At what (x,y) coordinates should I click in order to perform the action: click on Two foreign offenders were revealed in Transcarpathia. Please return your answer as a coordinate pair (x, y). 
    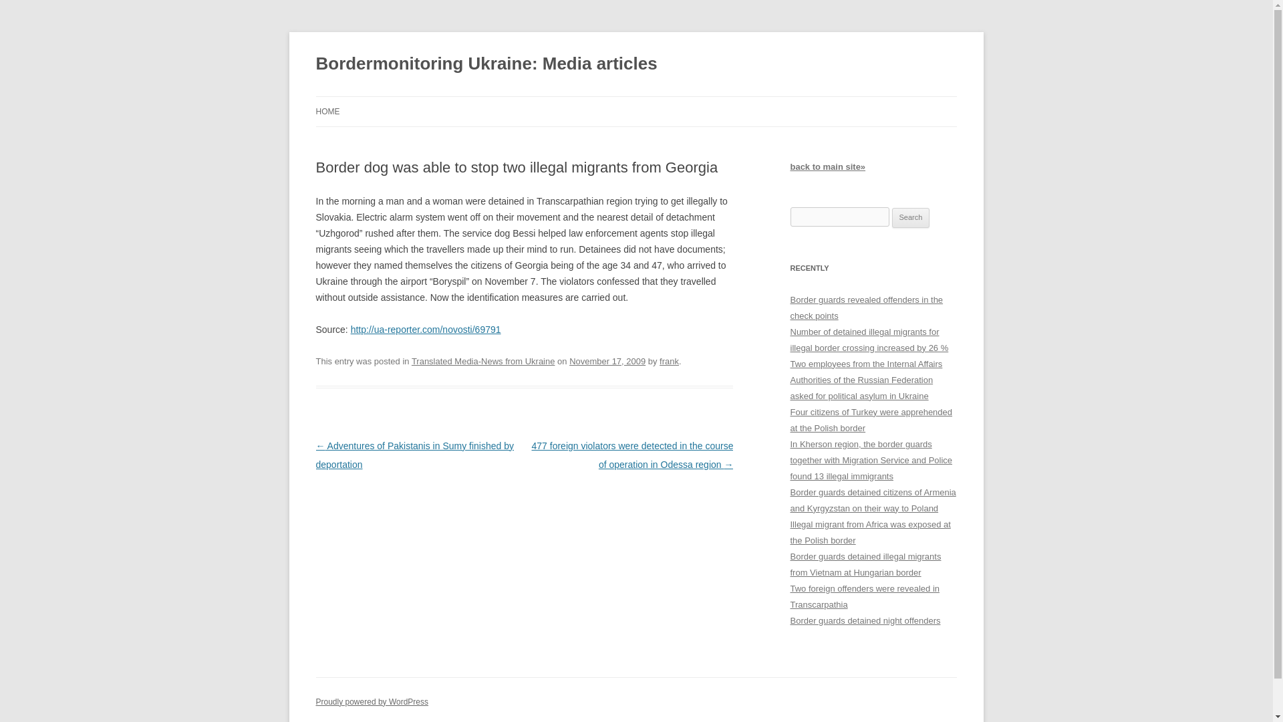
    Looking at the image, I should click on (865, 596).